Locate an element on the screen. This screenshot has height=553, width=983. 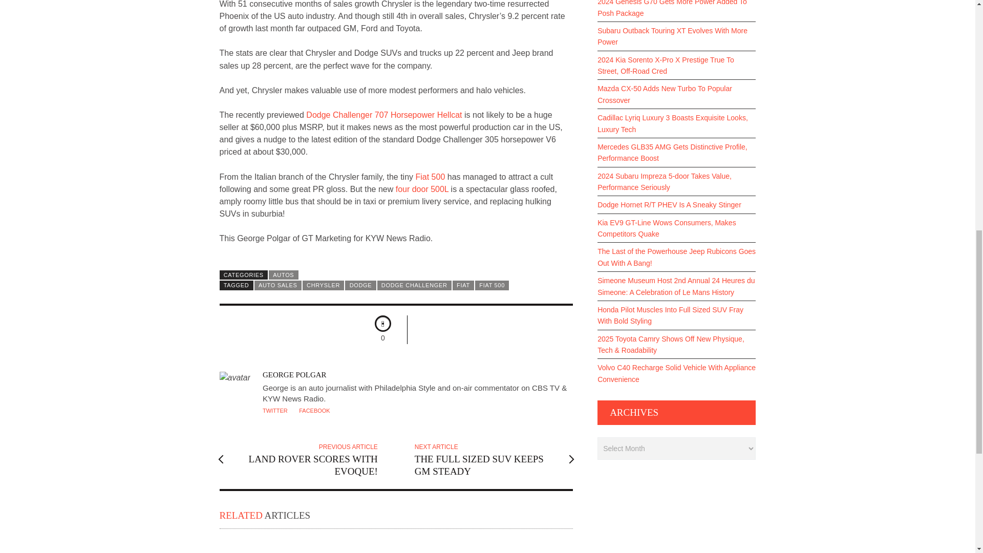
View all posts tagged Dodge Challenger is located at coordinates (414, 285).